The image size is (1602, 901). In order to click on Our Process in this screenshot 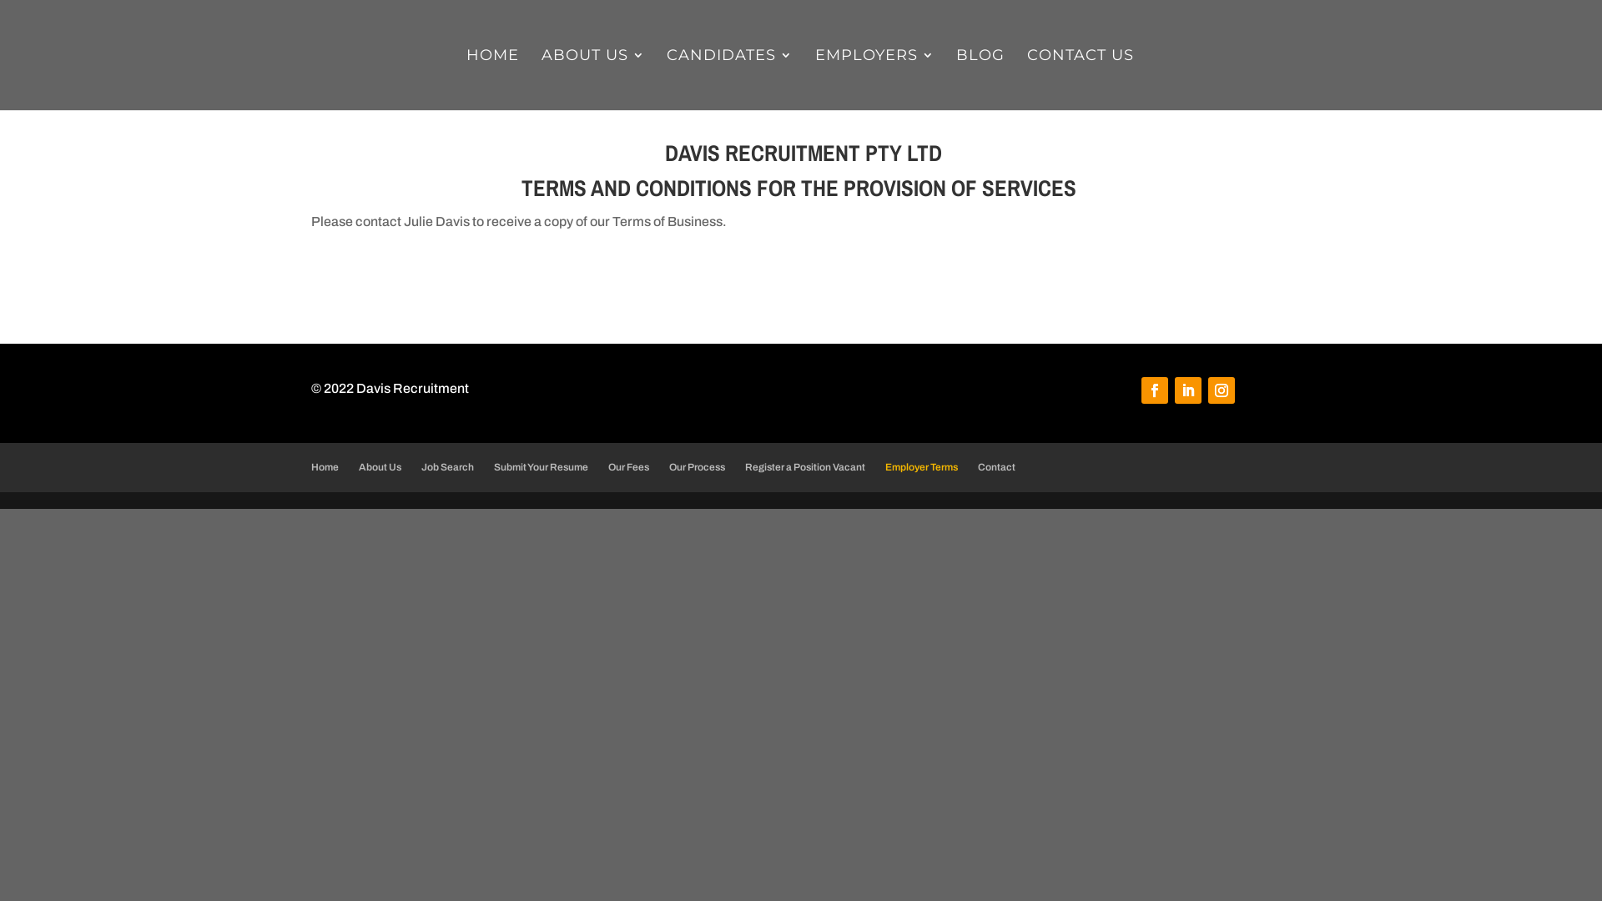, I will do `click(698, 467)`.